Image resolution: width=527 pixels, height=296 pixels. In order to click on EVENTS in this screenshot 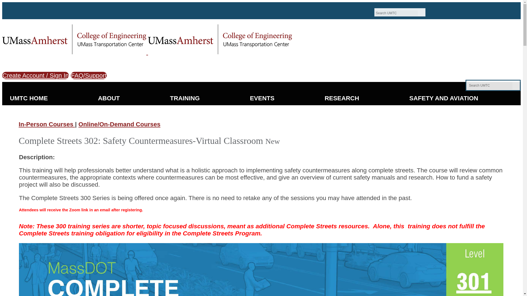, I will do `click(262, 98)`.